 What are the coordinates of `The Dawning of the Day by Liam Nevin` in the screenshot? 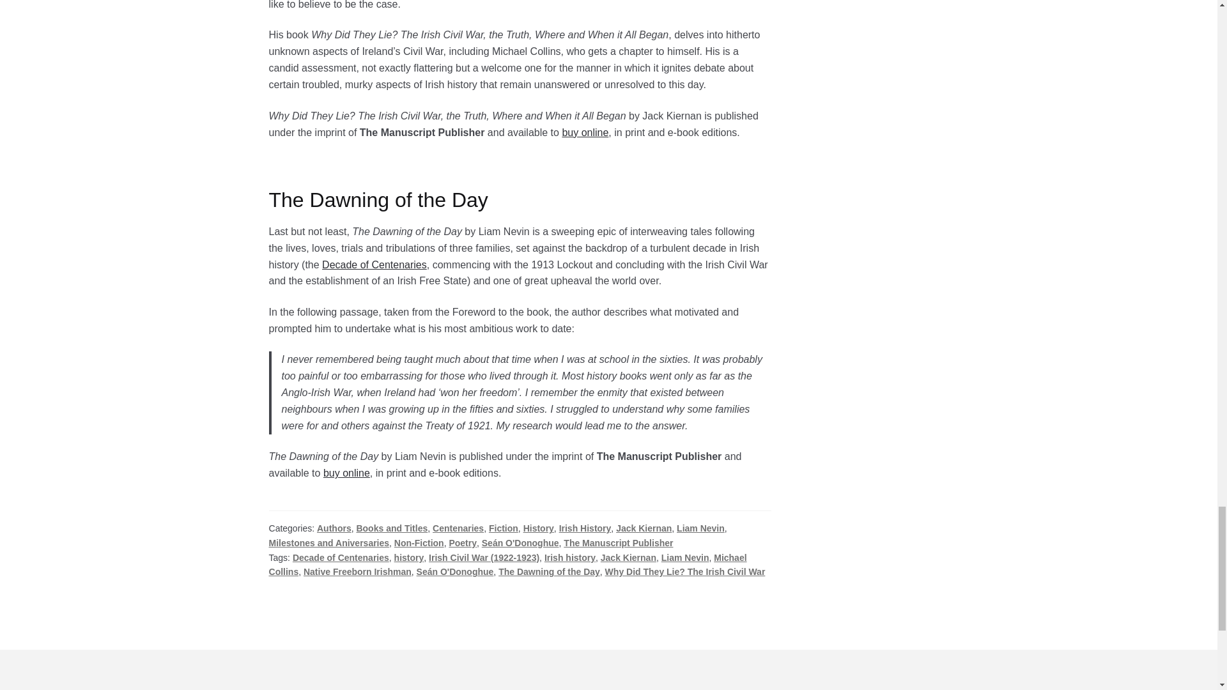 It's located at (346, 473).